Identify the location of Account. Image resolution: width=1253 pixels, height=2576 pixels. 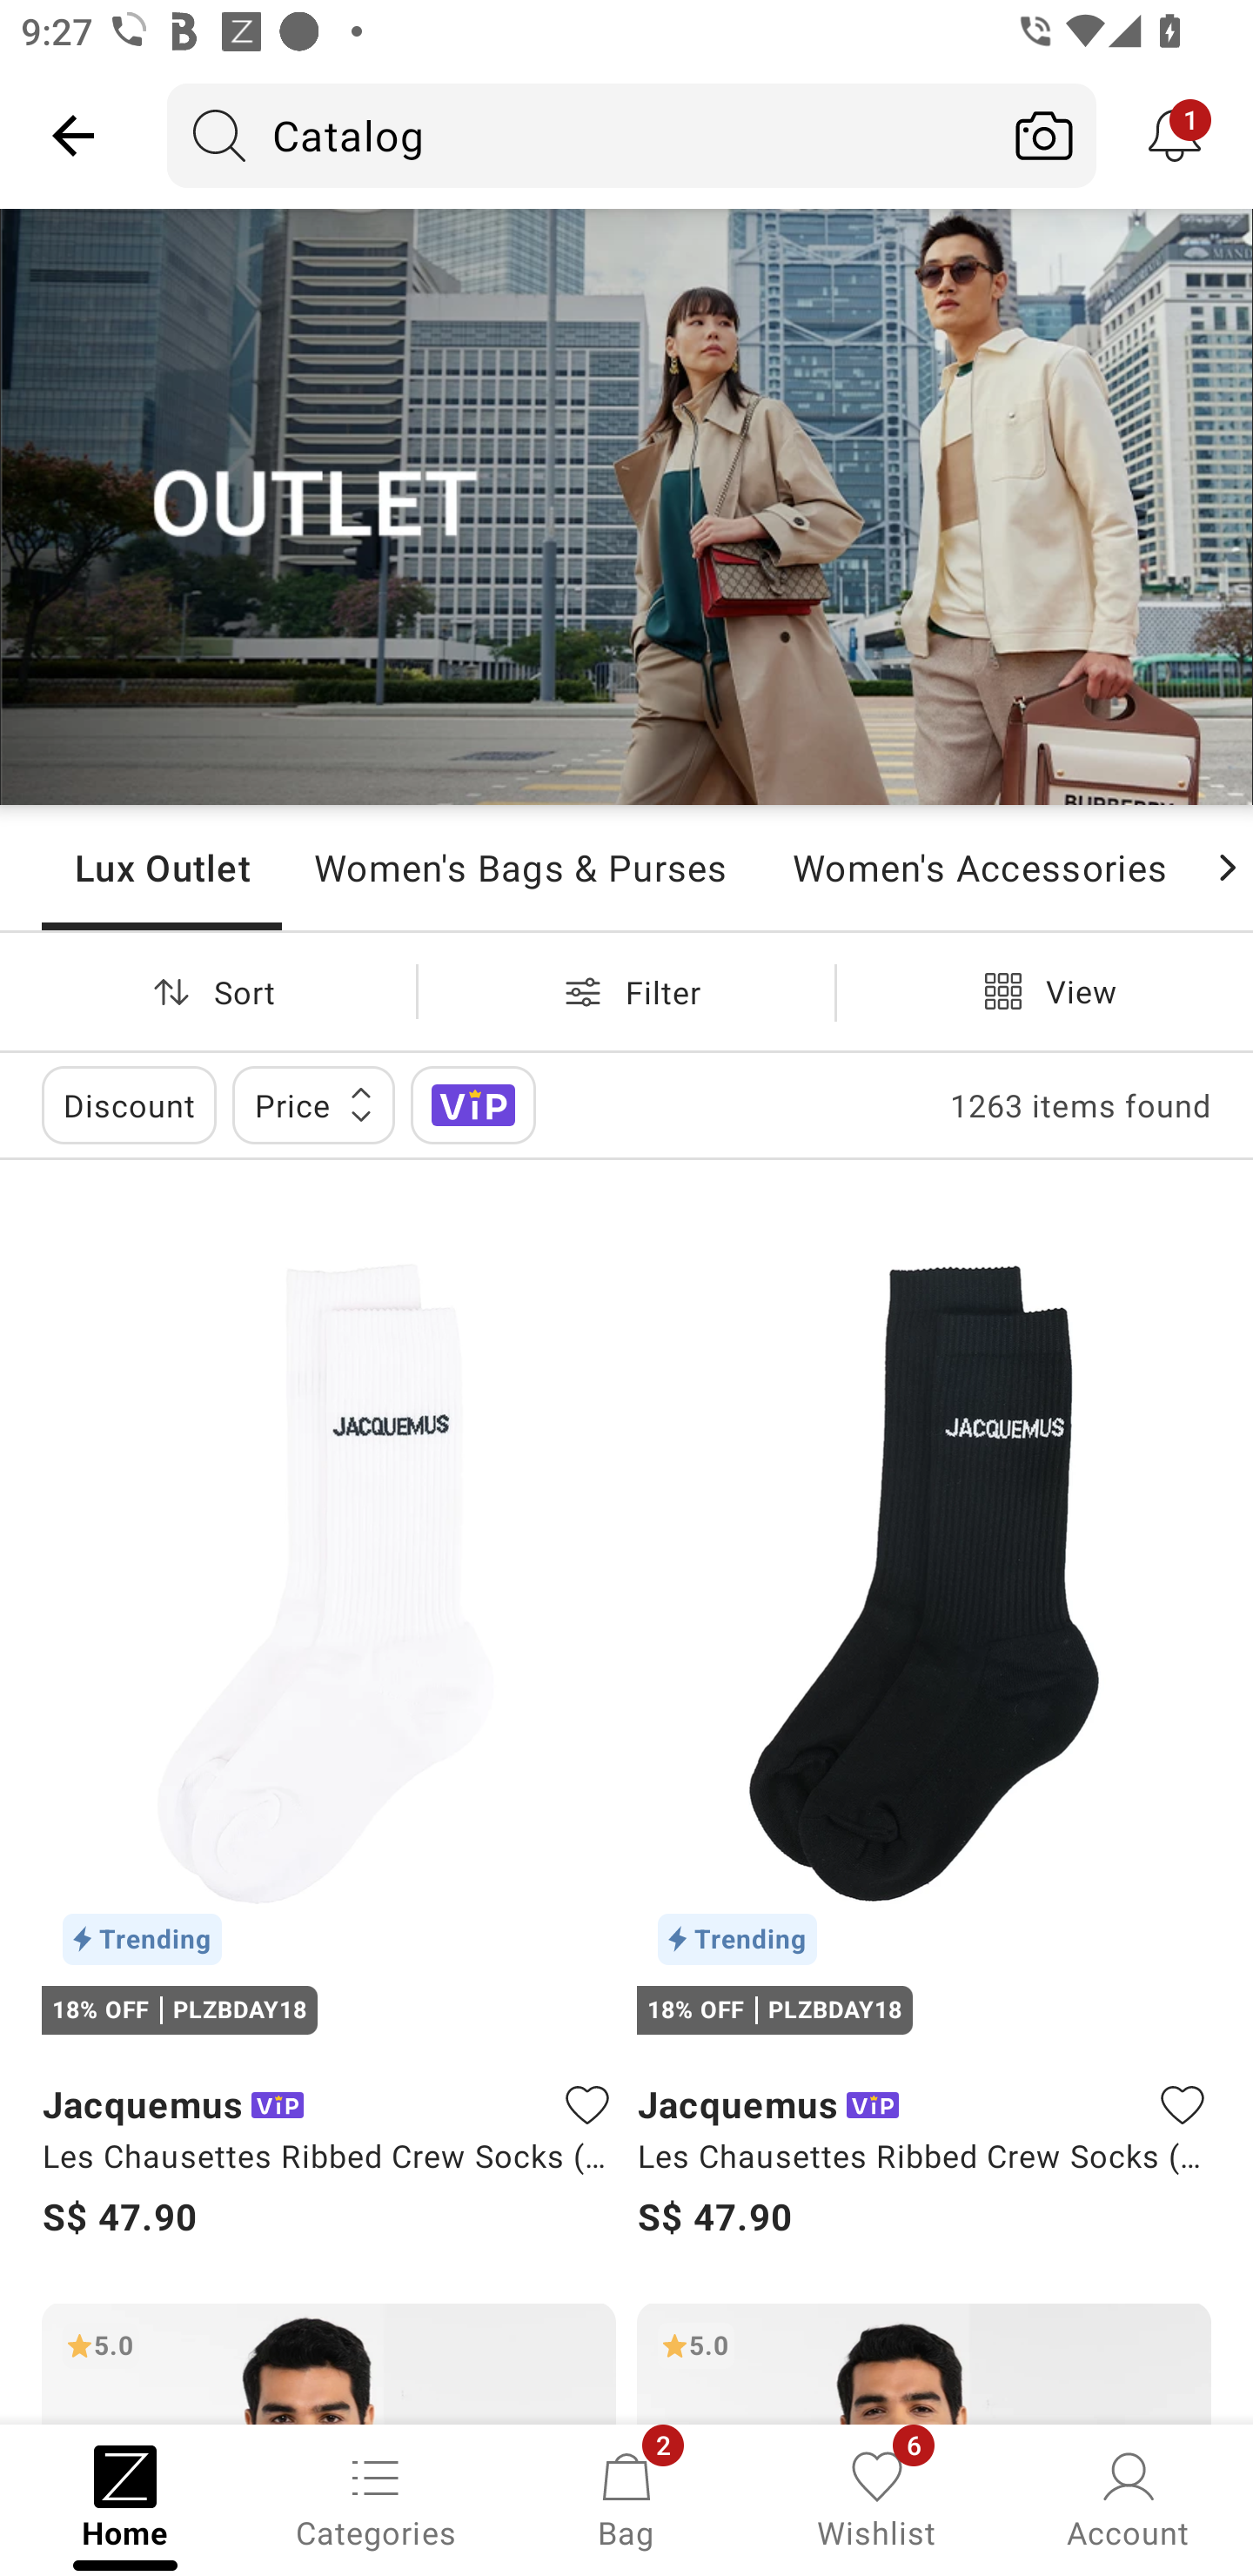
(1128, 2498).